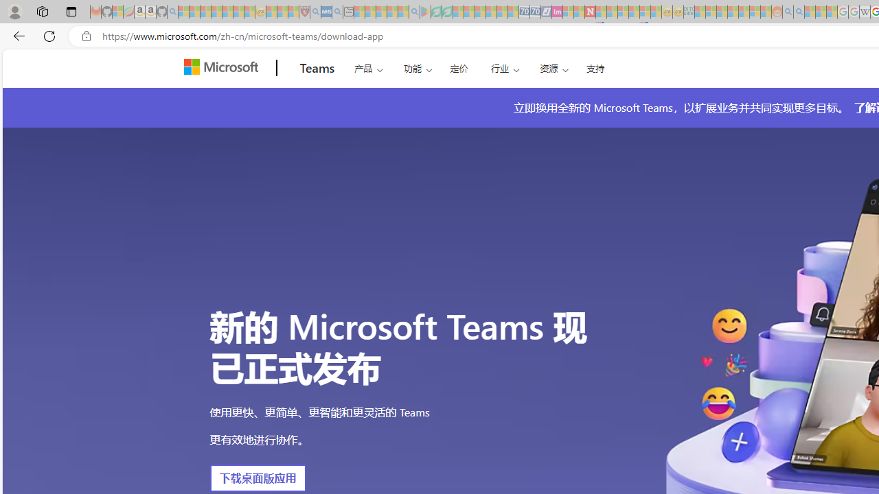 This screenshot has height=494, width=879. I want to click on Local - MSN - Sleeping, so click(293, 12).